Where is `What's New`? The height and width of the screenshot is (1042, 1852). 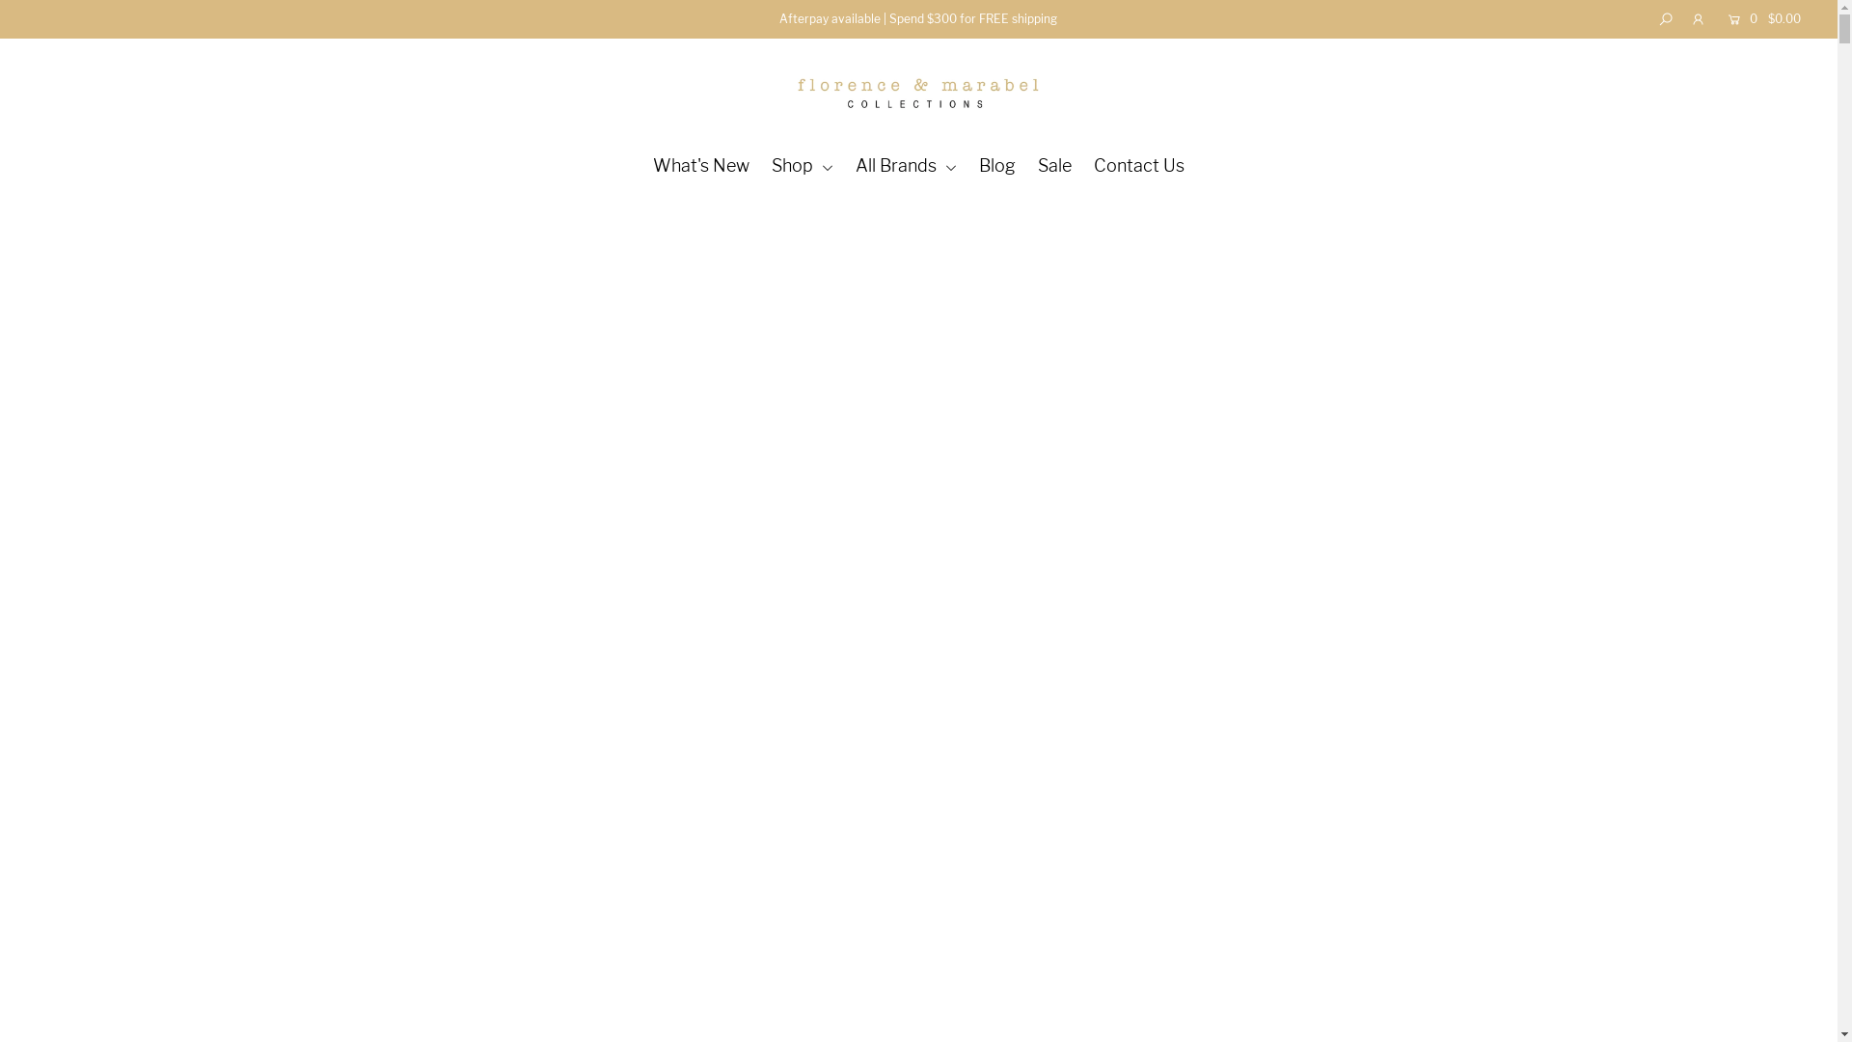 What's New is located at coordinates (701, 166).